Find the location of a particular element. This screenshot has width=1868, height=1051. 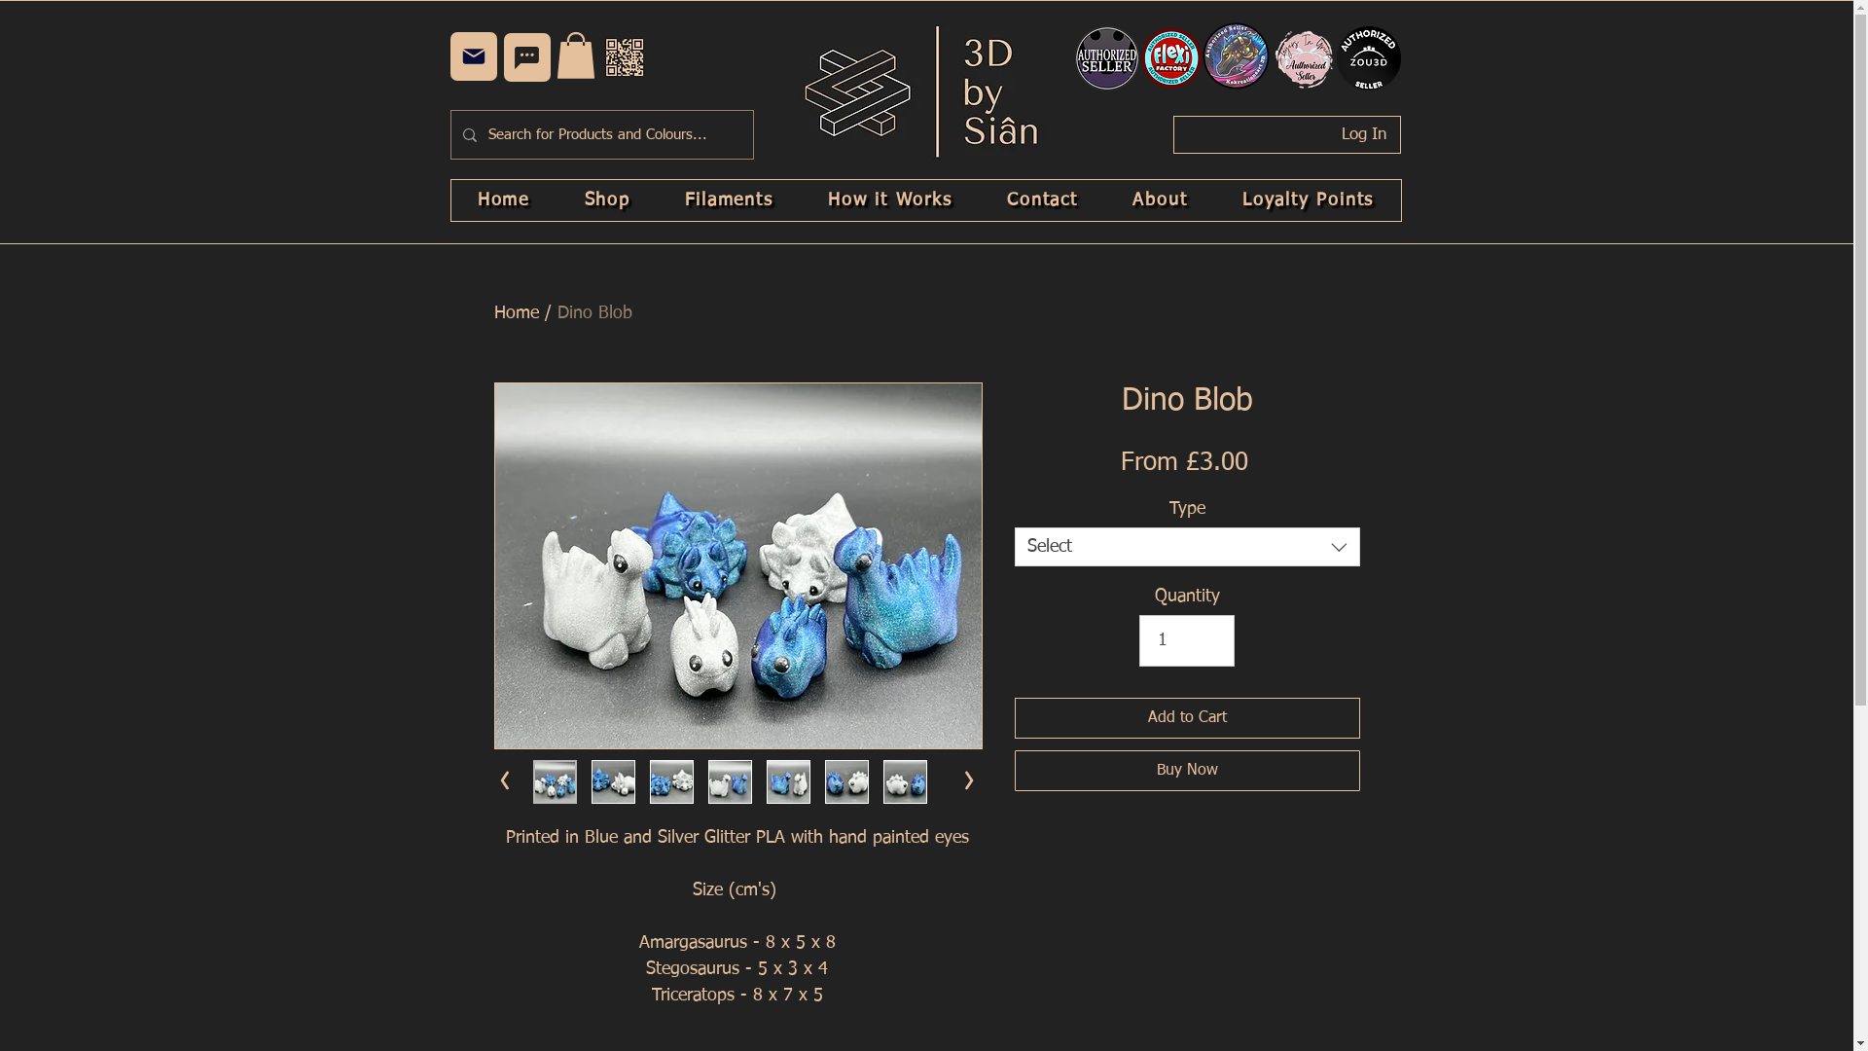

Filaments is located at coordinates (730, 200).